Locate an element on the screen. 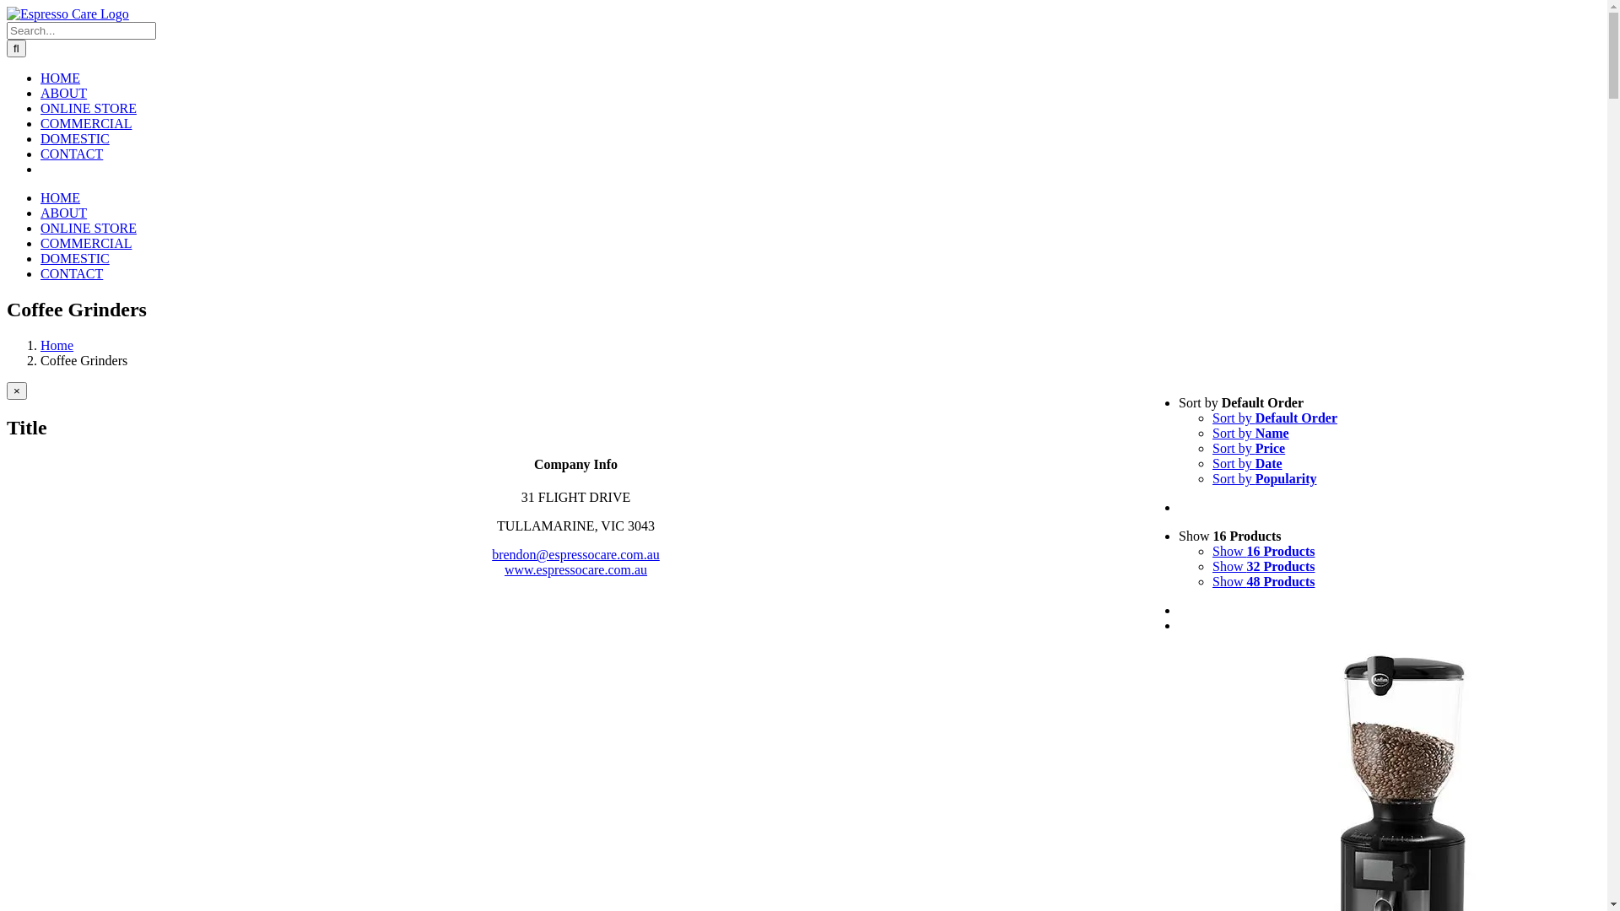 Image resolution: width=1620 pixels, height=911 pixels. Sort by Name is located at coordinates (1250, 434).